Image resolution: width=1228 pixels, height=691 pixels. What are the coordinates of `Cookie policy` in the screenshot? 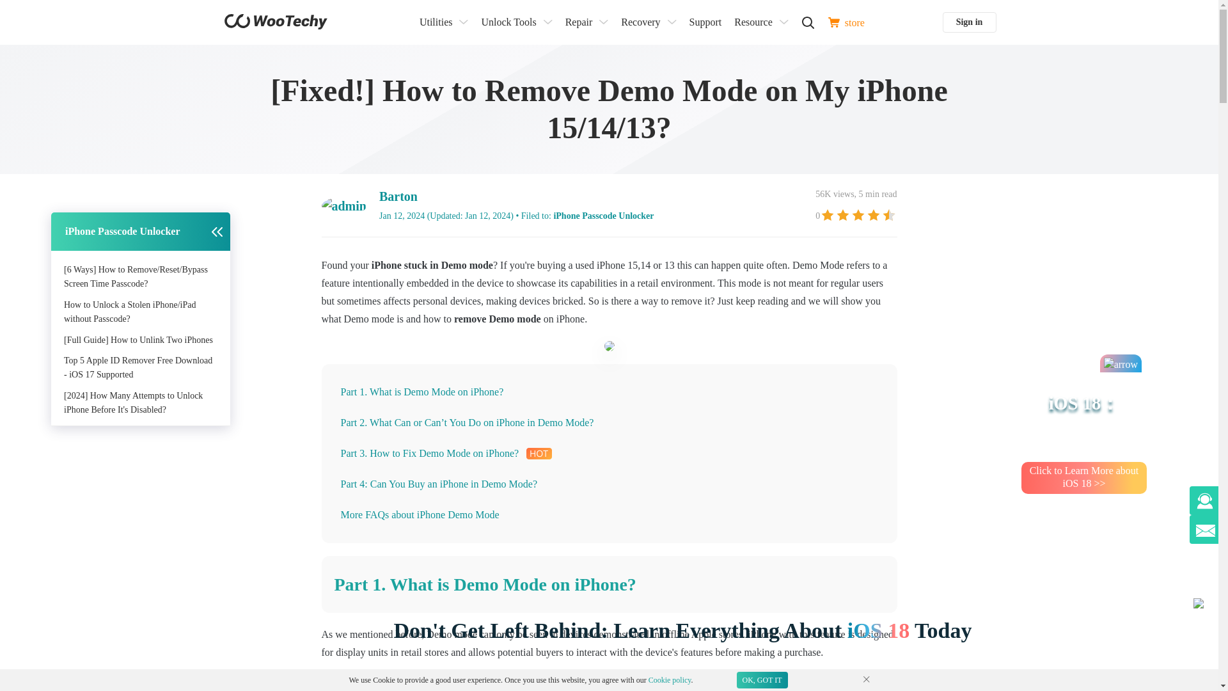 It's located at (669, 680).